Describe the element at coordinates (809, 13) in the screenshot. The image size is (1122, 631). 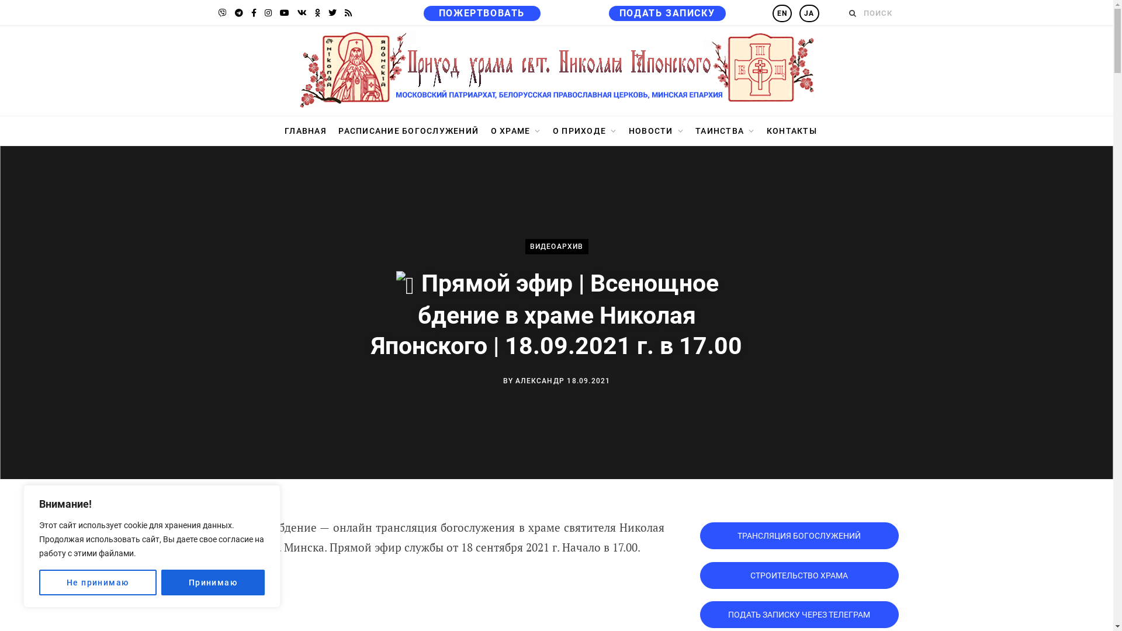
I see `JA` at that location.